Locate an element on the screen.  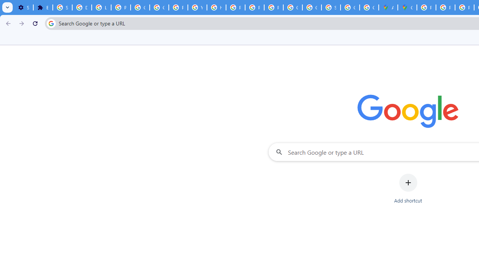
Privacy Help Center - Policies Help is located at coordinates (445, 7).